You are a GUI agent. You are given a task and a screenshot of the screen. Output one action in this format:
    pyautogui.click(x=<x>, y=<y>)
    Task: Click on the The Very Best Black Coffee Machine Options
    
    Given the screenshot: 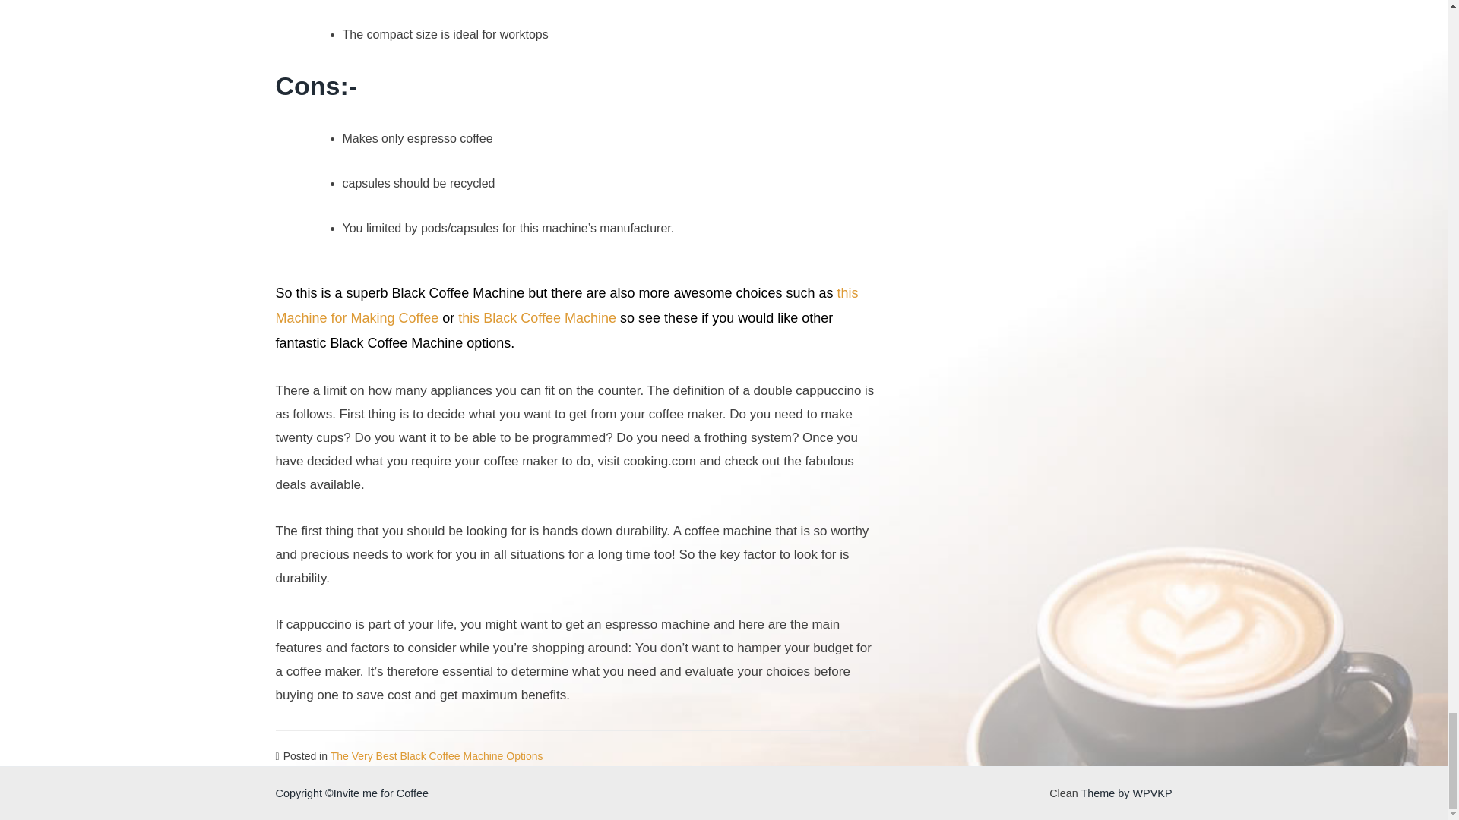 What is the action you would take?
    pyautogui.click(x=436, y=756)
    